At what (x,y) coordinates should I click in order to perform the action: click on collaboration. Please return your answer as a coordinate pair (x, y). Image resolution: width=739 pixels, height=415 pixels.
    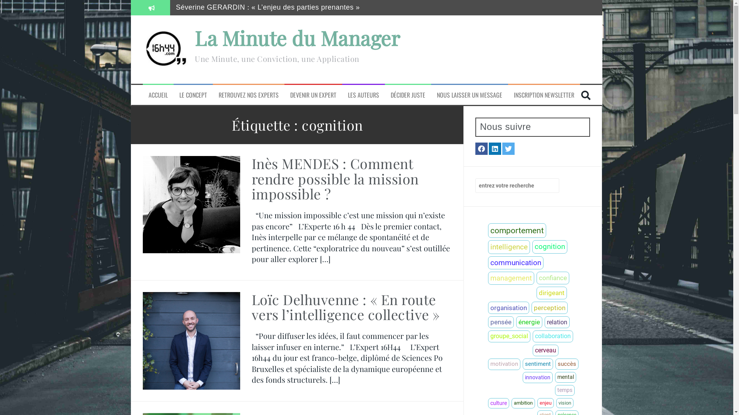
    Looking at the image, I should click on (553, 337).